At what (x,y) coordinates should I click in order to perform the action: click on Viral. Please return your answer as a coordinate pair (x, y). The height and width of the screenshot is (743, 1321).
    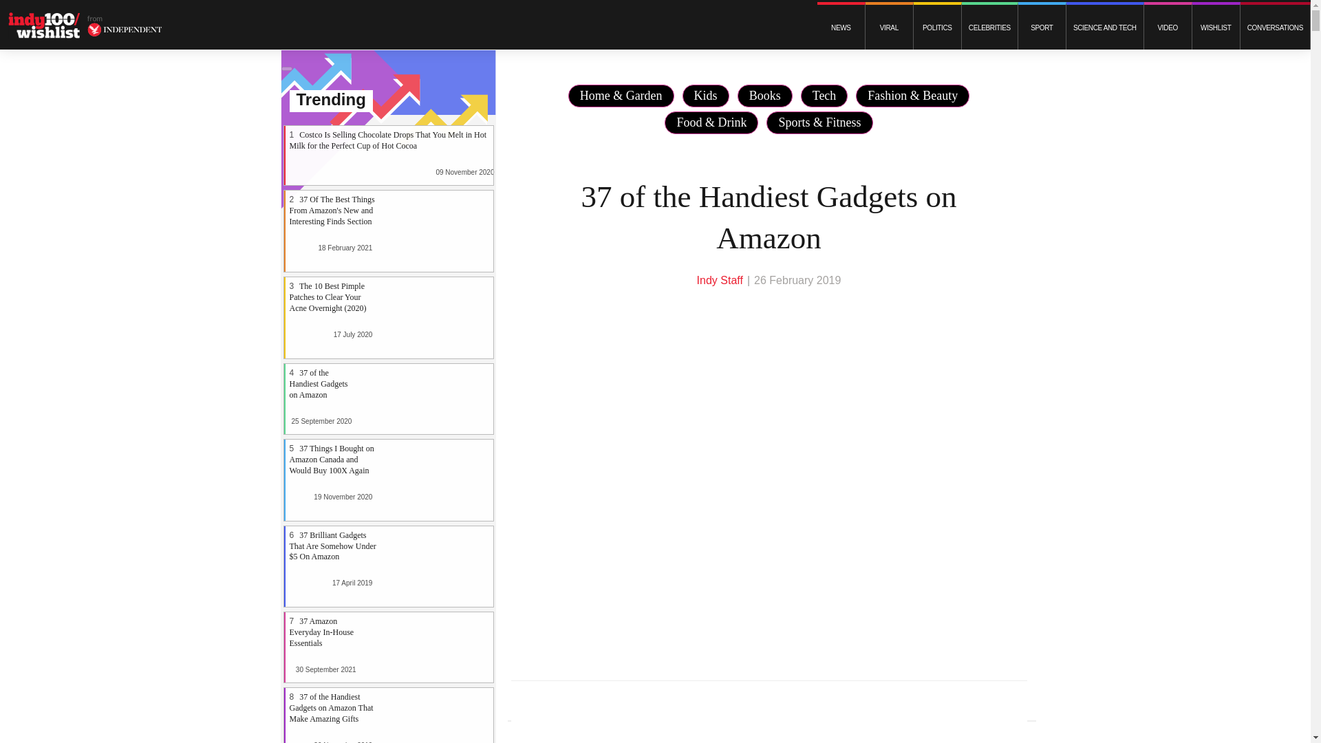
    Looking at the image, I should click on (889, 28).